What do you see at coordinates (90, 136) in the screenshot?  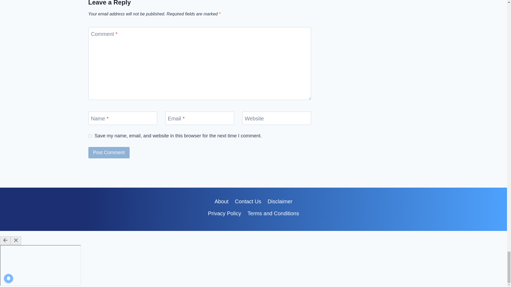 I see `yes` at bounding box center [90, 136].